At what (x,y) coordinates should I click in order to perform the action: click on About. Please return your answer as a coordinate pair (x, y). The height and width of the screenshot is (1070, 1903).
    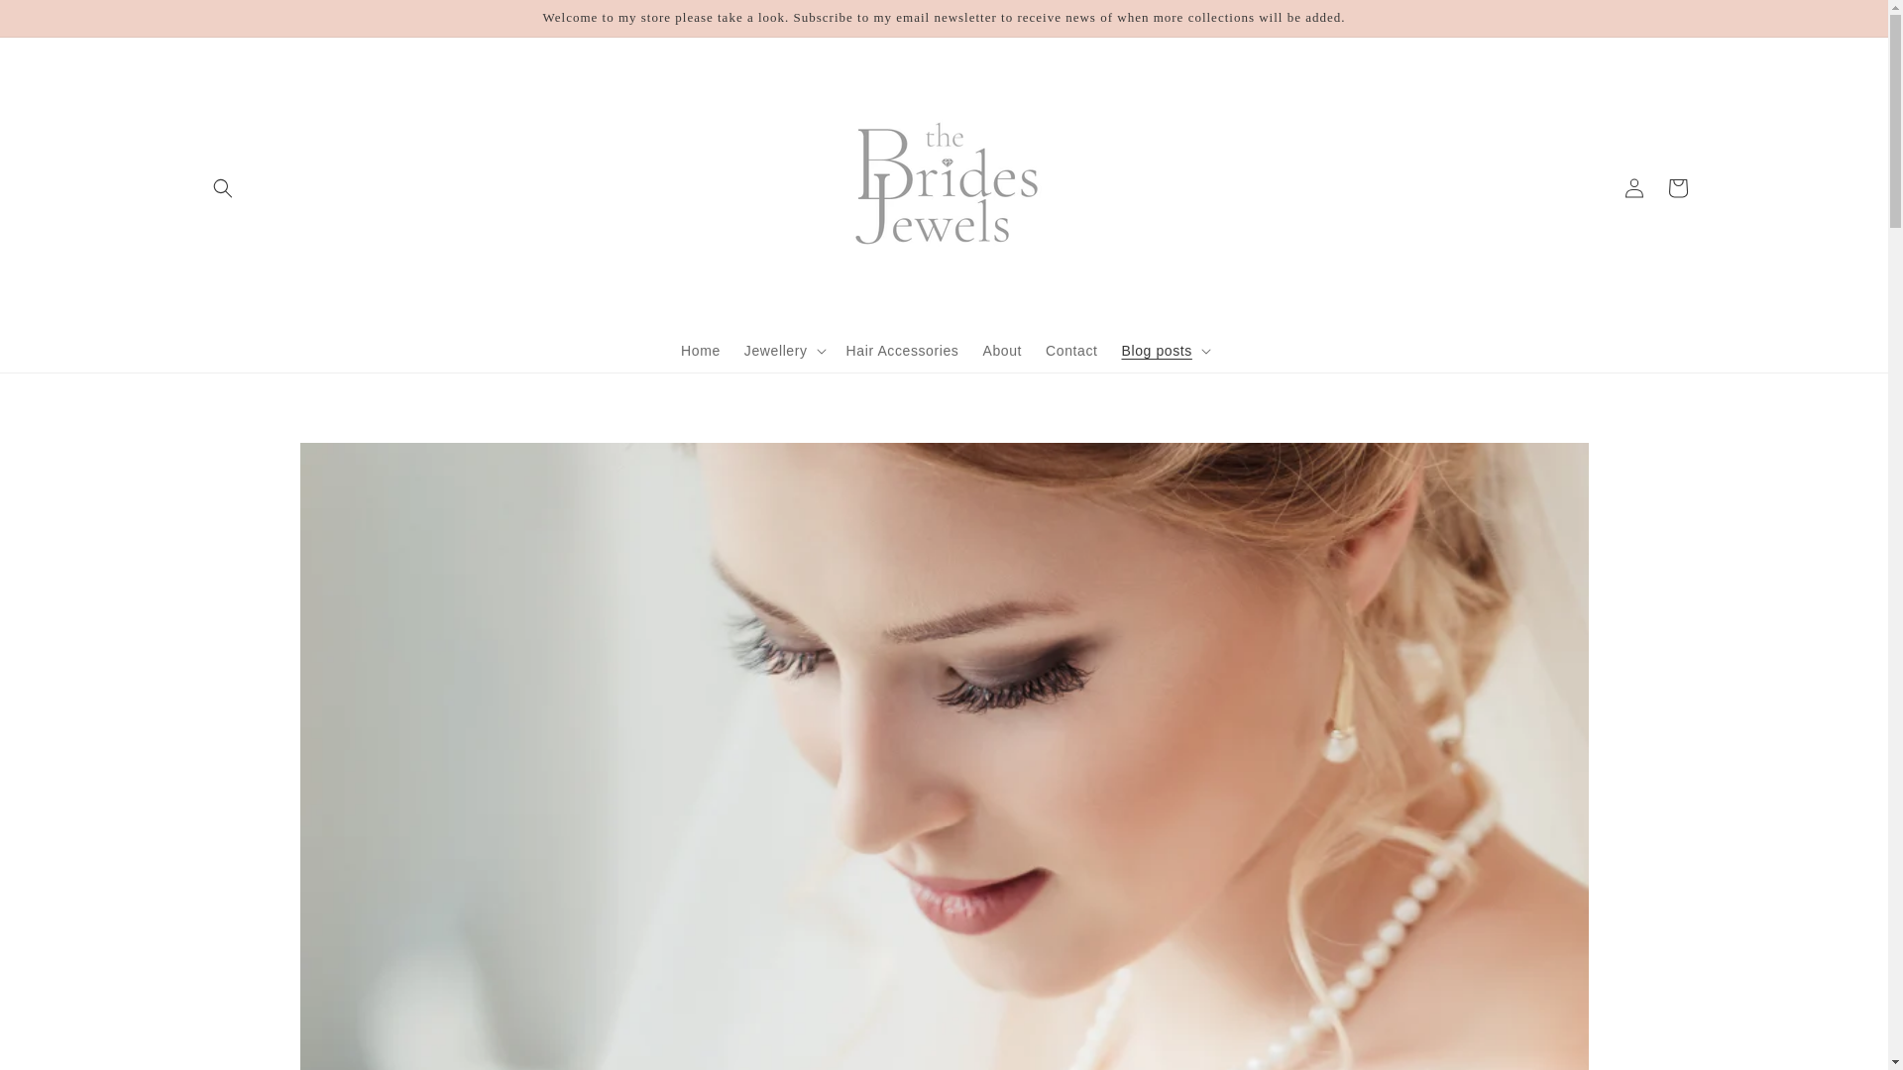
    Looking at the image, I should click on (1001, 350).